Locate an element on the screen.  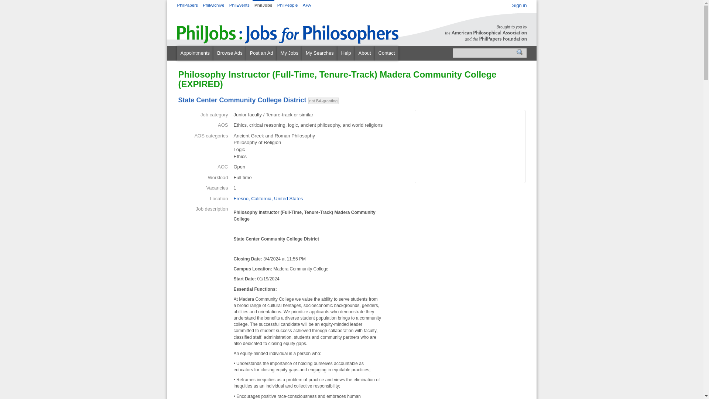
Sign in is located at coordinates (519, 5).